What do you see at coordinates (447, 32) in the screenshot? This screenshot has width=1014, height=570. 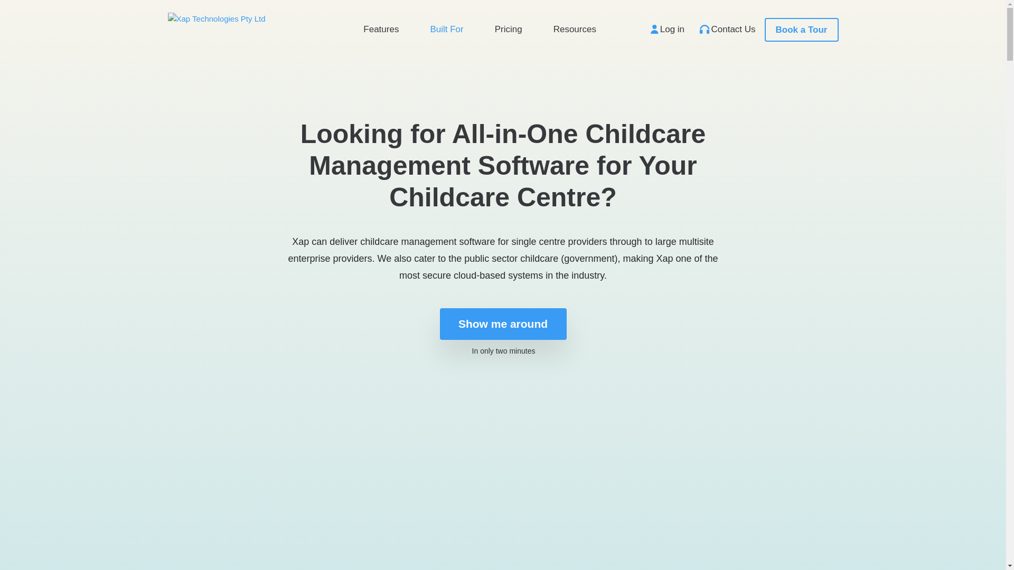 I see `Built For` at bounding box center [447, 32].